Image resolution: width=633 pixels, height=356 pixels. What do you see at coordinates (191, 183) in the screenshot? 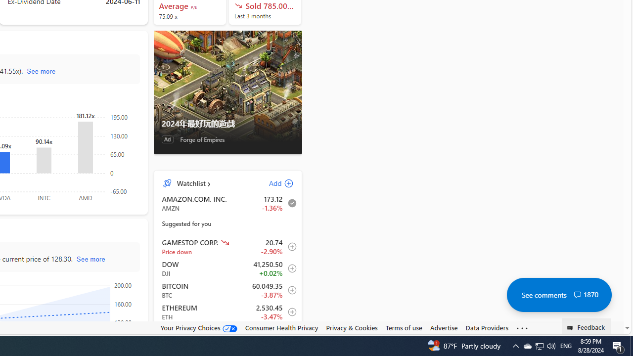
I see `Watchlist` at bounding box center [191, 183].